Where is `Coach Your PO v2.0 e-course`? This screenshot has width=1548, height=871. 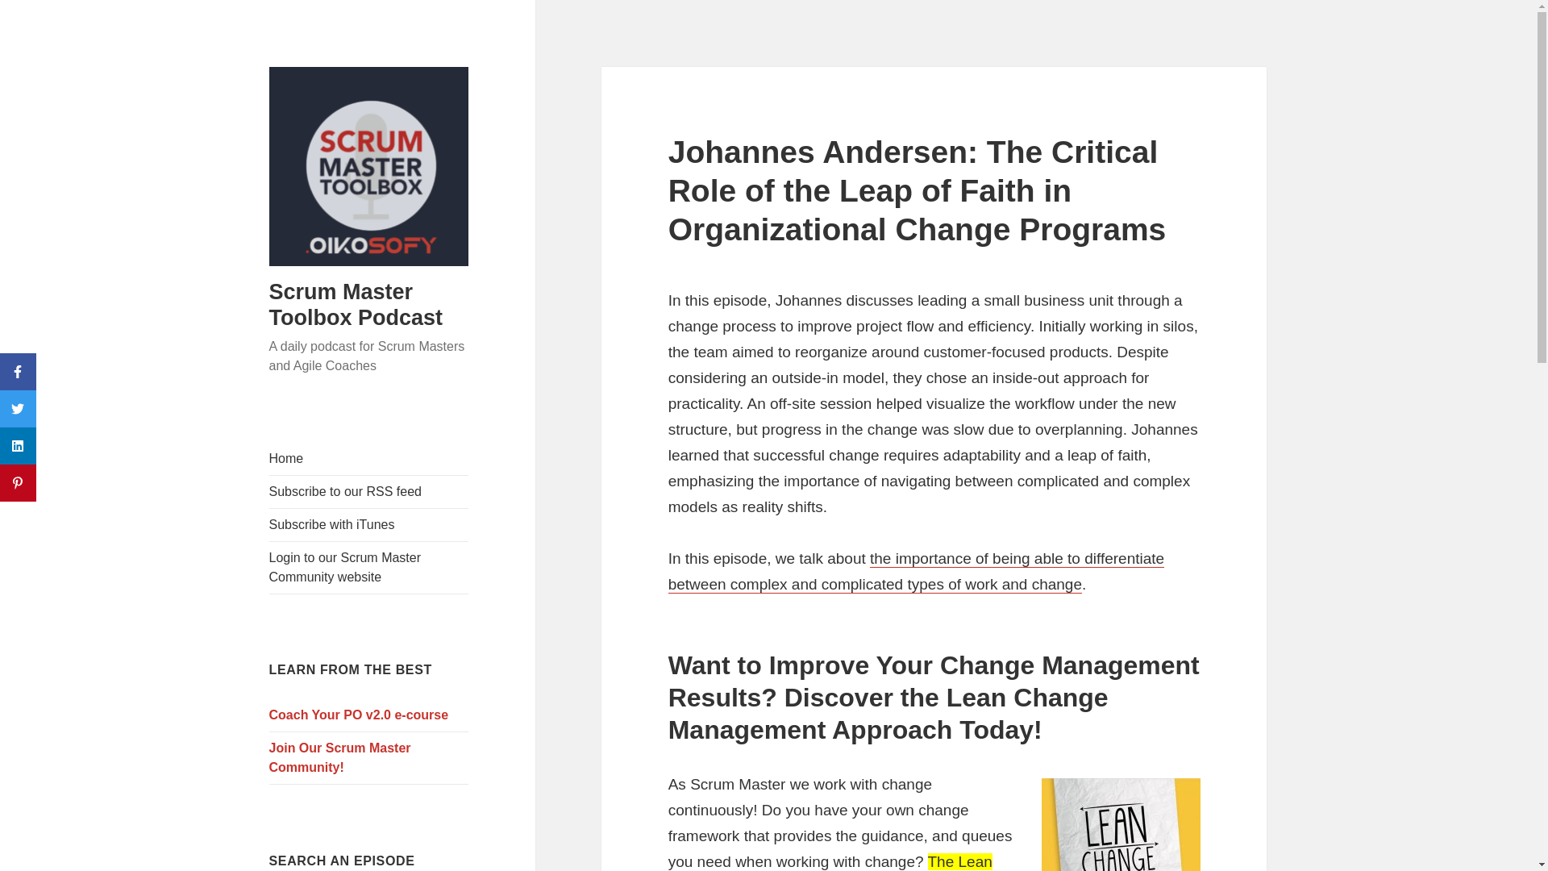 Coach Your PO v2.0 e-course is located at coordinates (369, 715).